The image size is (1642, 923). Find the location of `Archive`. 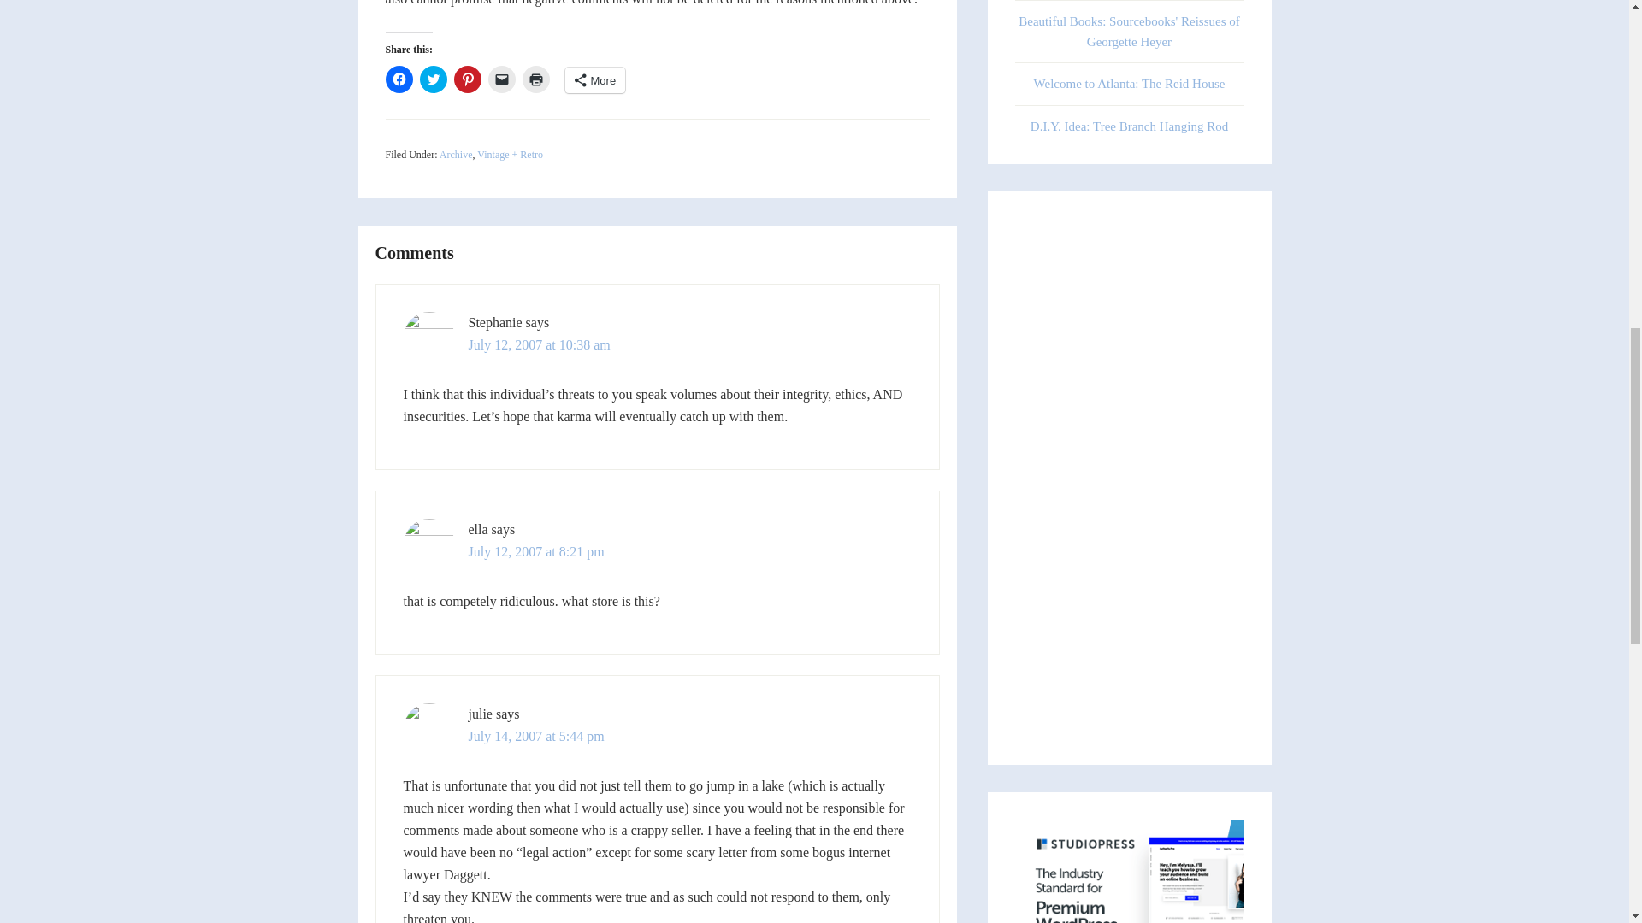

Archive is located at coordinates (456, 154).